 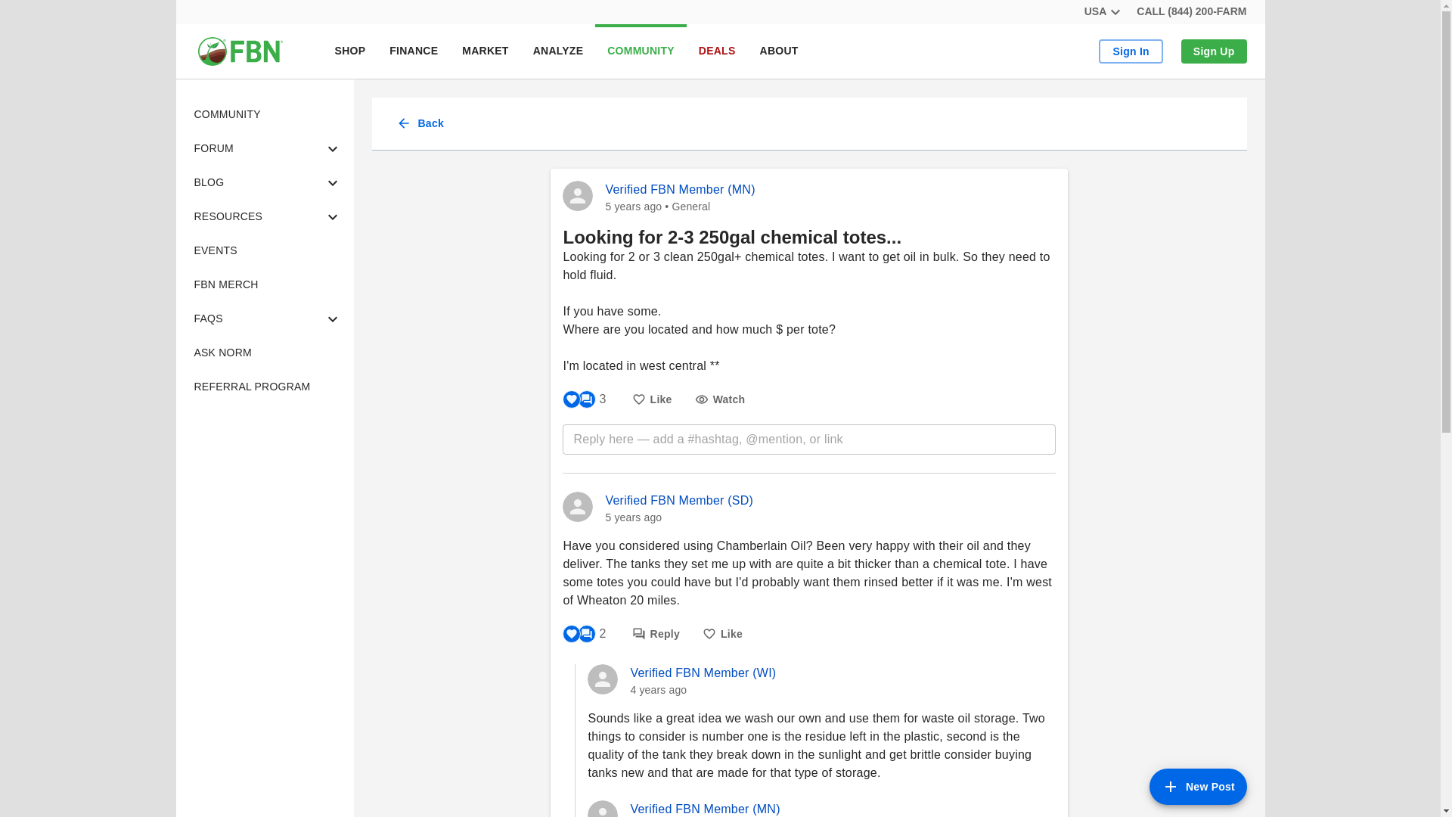 What do you see at coordinates (779, 51) in the screenshot?
I see `SHOP` at bounding box center [779, 51].